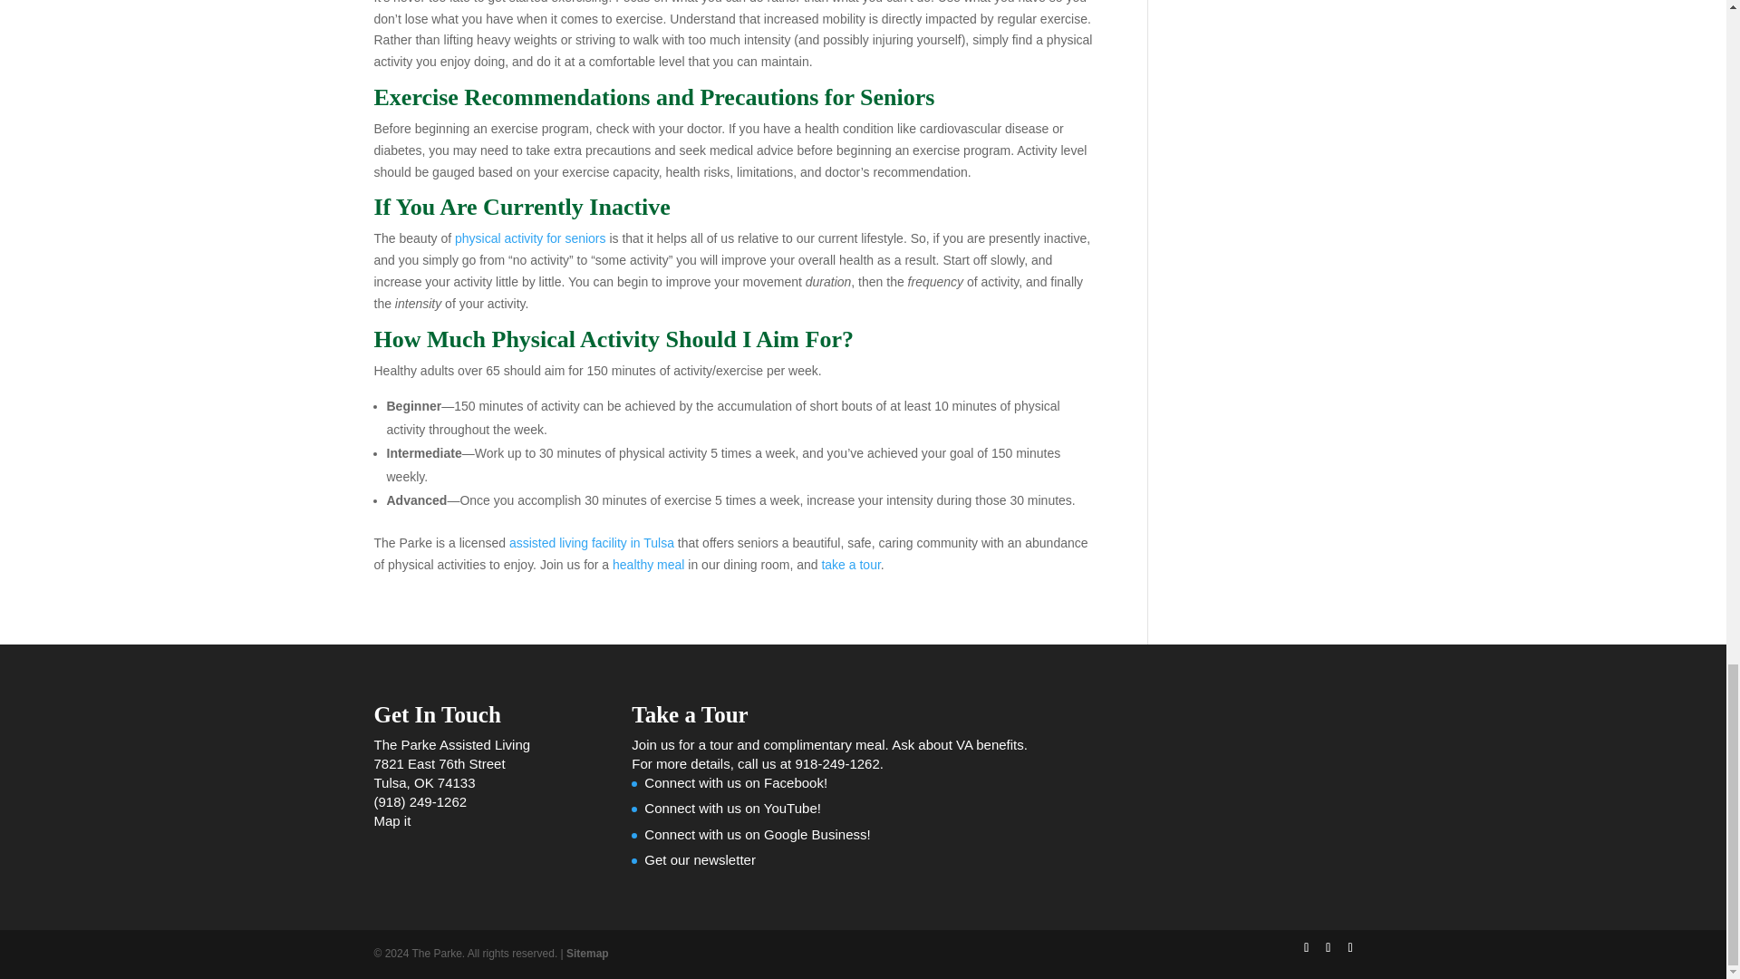 This screenshot has width=1740, height=979. Describe the element at coordinates (647, 564) in the screenshot. I see `healthy meal` at that location.